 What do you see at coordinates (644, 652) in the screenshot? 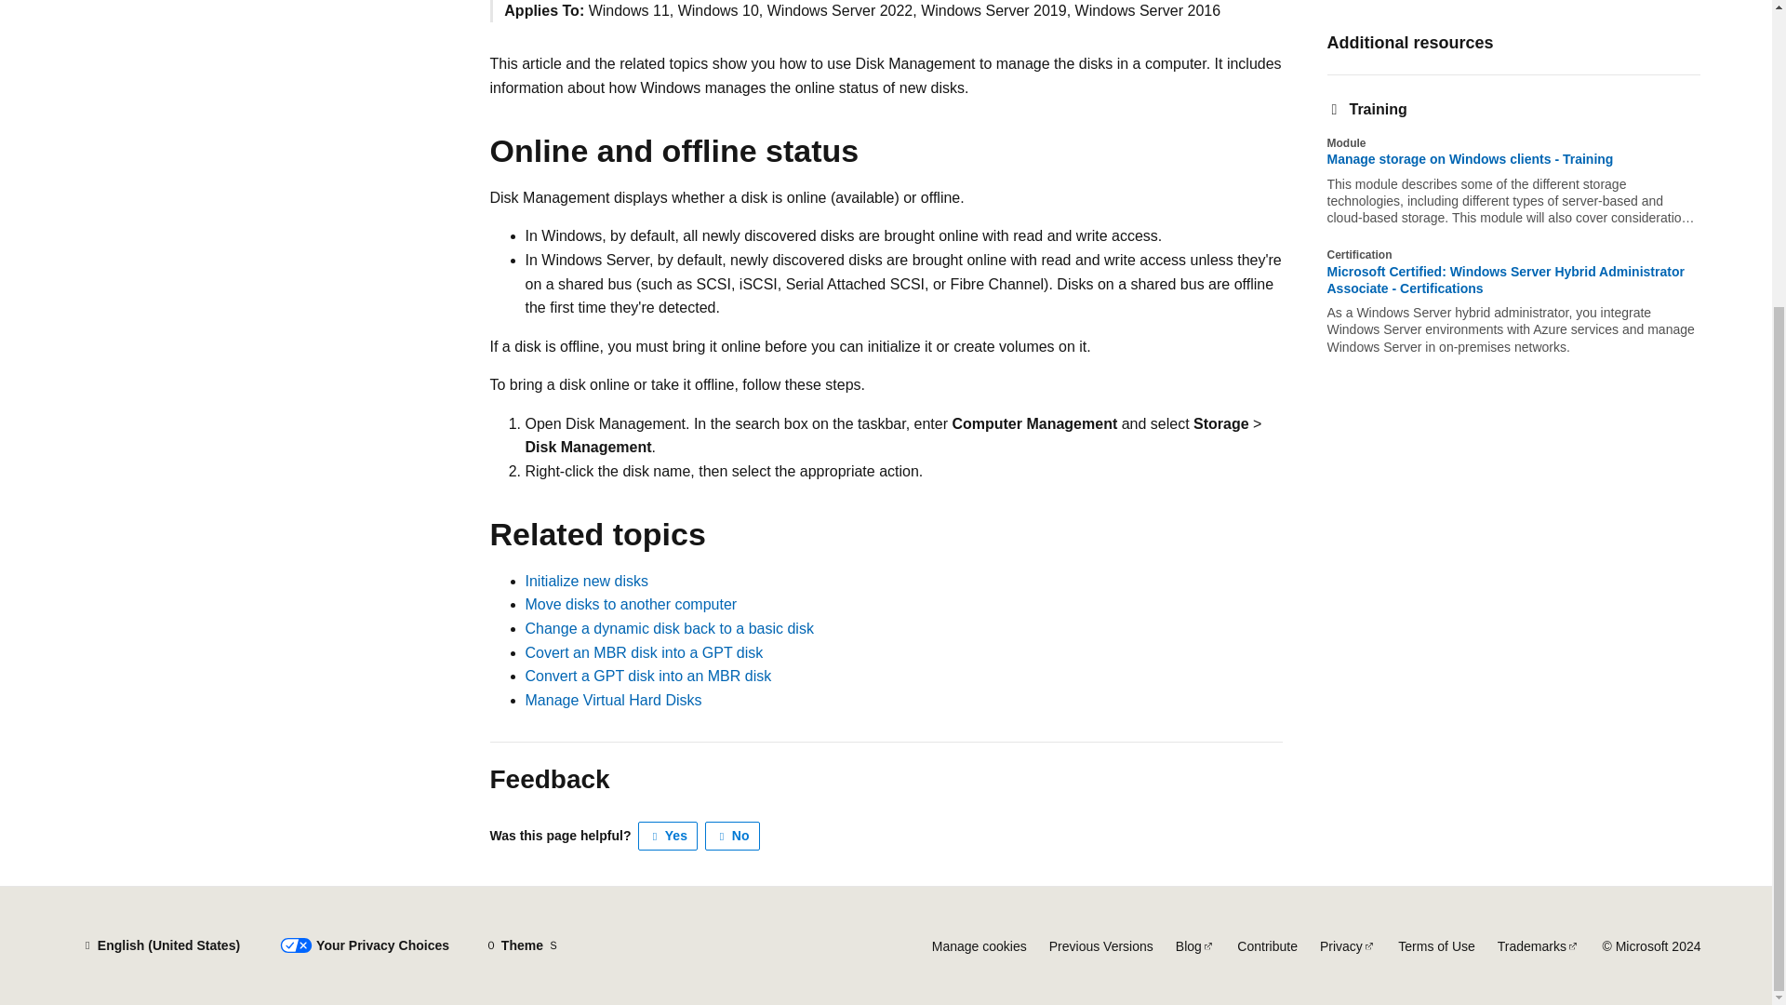
I see `Covert an MBR disk into a GPT disk` at bounding box center [644, 652].